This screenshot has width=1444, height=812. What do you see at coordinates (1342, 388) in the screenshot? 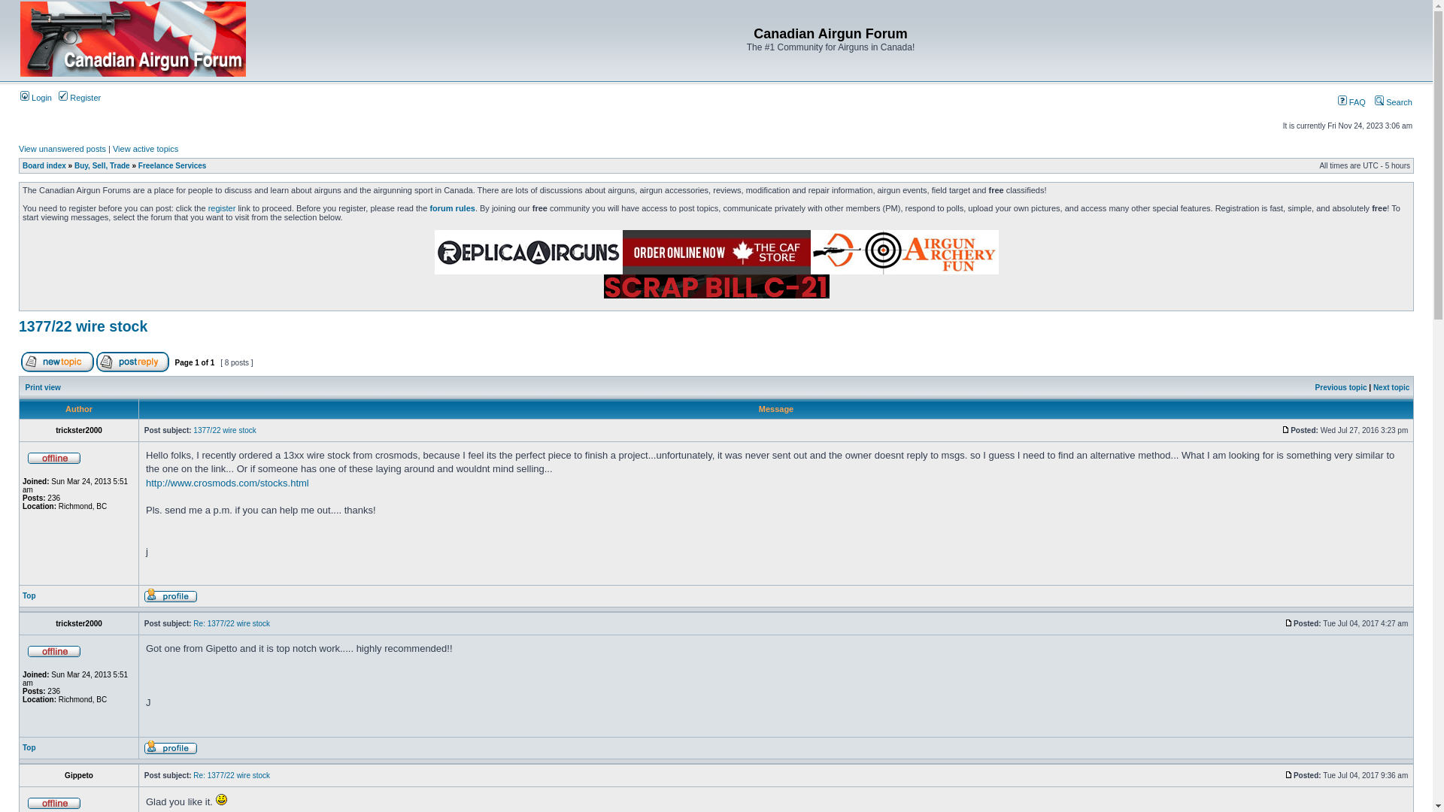
I see `Previous topic` at bounding box center [1342, 388].